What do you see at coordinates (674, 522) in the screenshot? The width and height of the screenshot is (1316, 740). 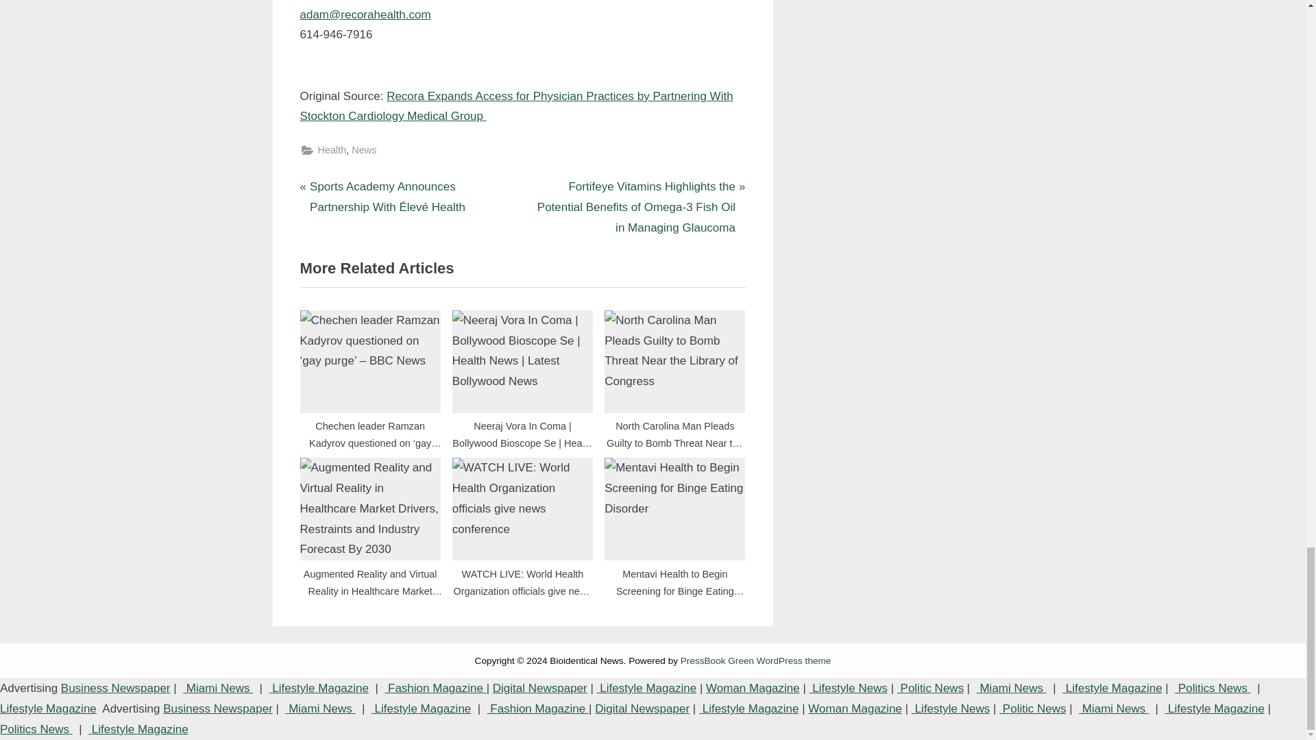 I see `Mentavi Health to Begin Screening for Binge Eating Disorder` at bounding box center [674, 522].